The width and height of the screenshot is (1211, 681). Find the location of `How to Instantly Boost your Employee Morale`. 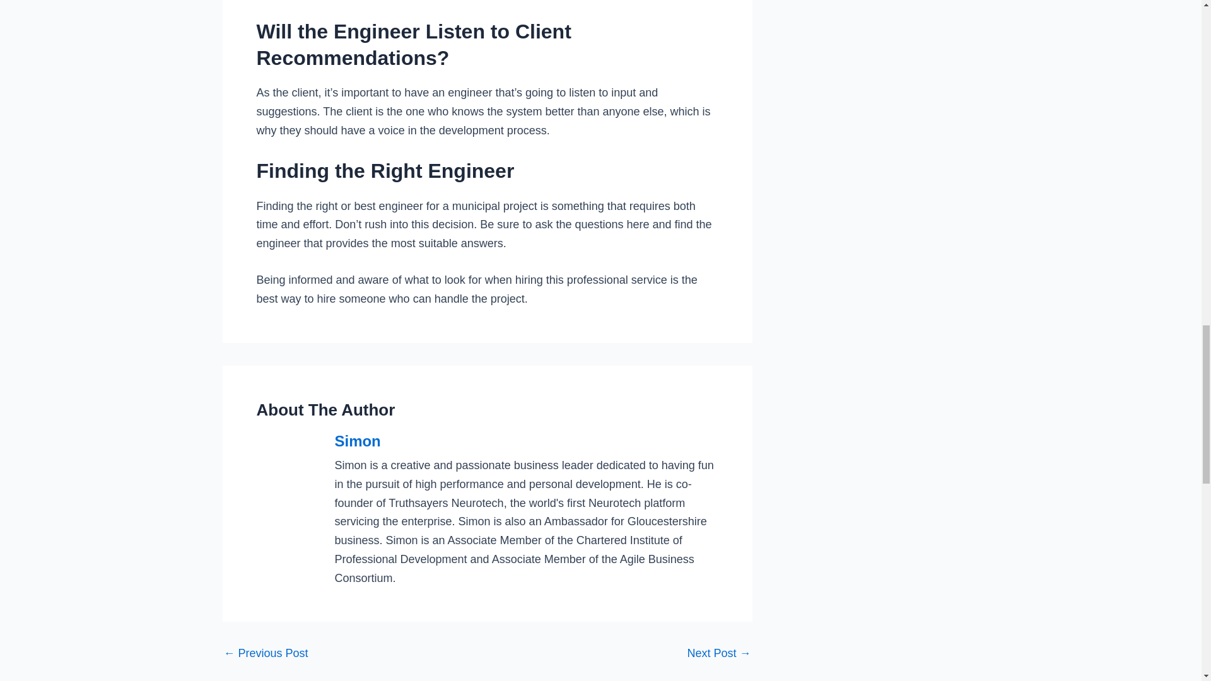

How to Instantly Boost your Employee Morale is located at coordinates (718, 653).